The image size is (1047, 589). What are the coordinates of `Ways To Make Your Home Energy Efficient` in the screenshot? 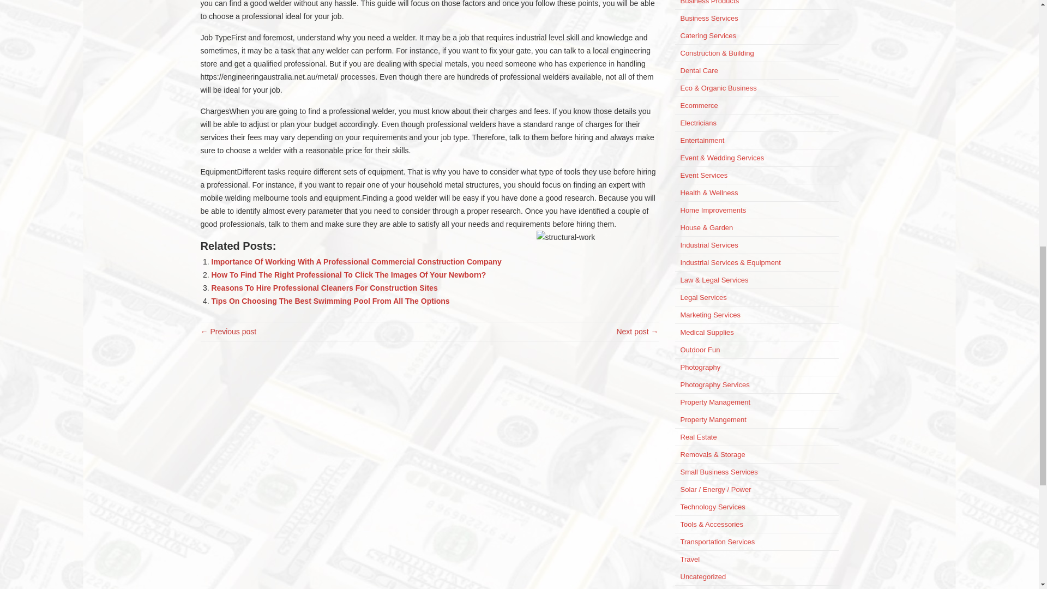 It's located at (228, 332).